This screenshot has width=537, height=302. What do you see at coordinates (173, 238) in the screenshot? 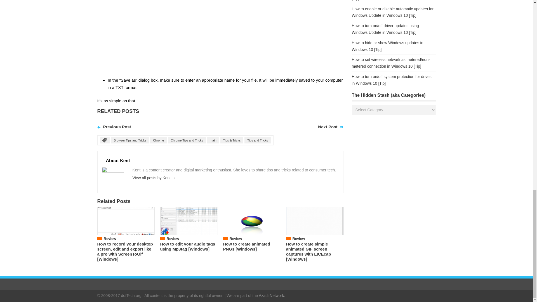
I see `Review` at bounding box center [173, 238].